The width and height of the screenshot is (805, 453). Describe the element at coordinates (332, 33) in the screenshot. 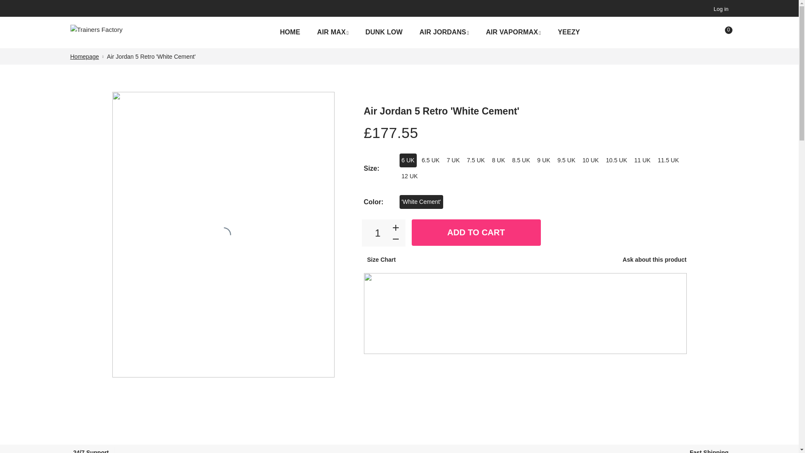

I see `AIR MAX` at that location.